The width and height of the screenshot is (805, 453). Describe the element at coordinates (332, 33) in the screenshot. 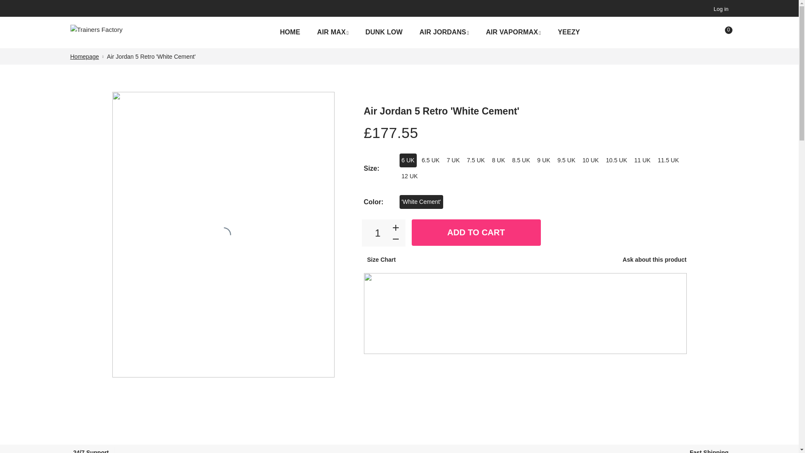

I see `AIR MAX` at that location.